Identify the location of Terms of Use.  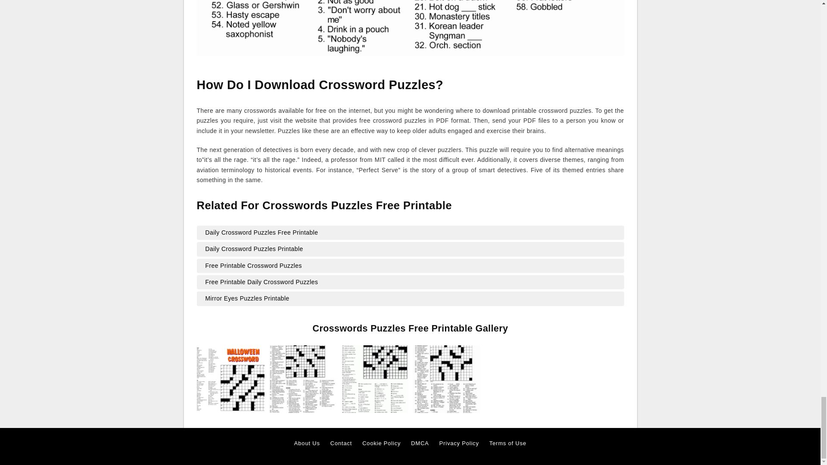
(507, 443).